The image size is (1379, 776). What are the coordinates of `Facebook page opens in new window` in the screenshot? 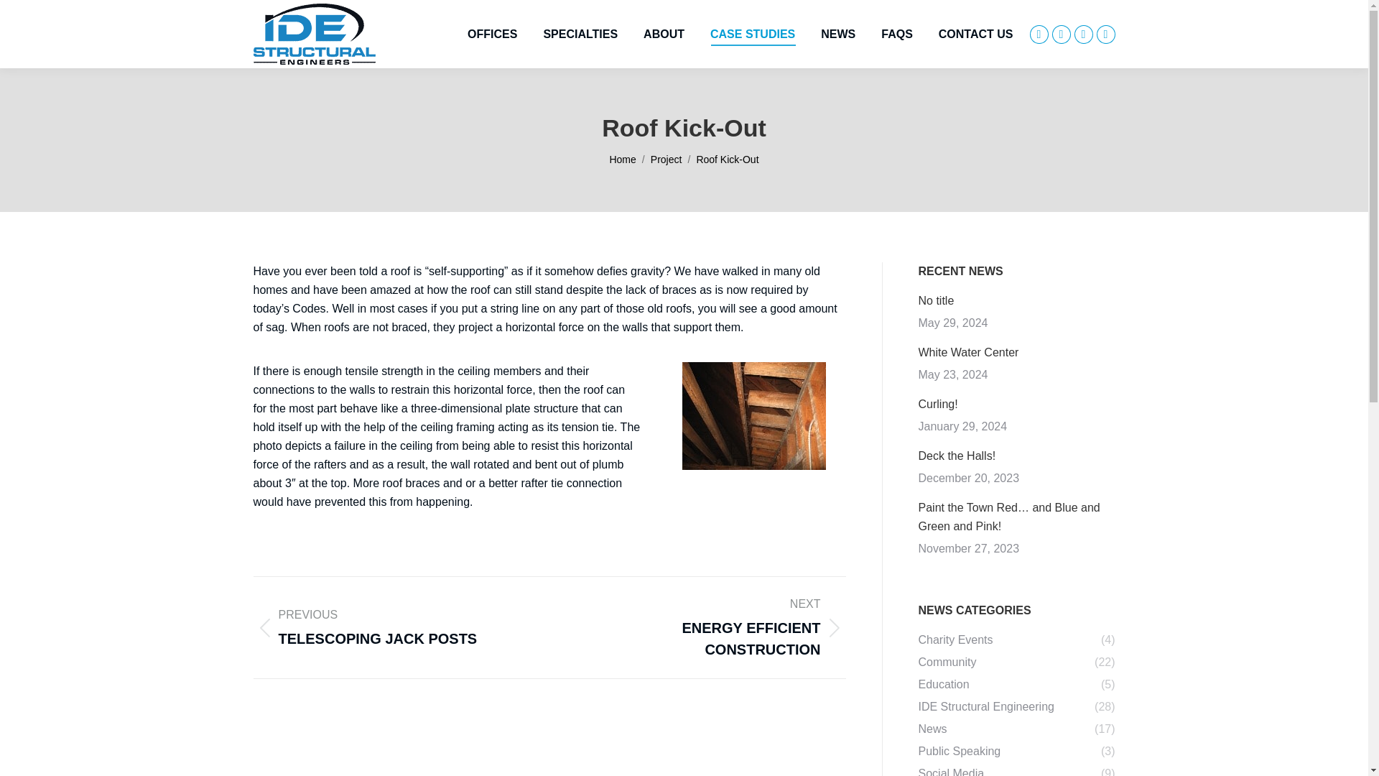 It's located at (1039, 33).